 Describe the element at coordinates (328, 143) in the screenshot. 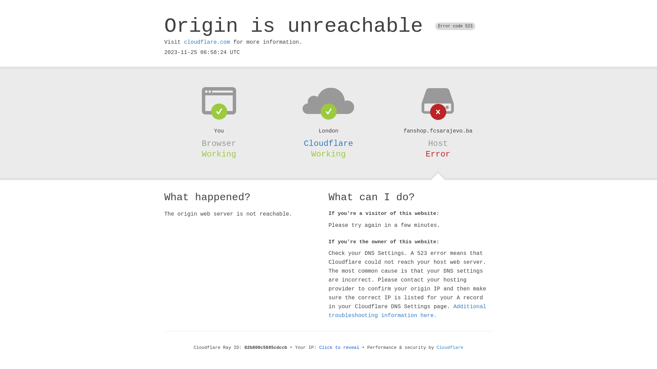

I see `Cloudflare` at that location.